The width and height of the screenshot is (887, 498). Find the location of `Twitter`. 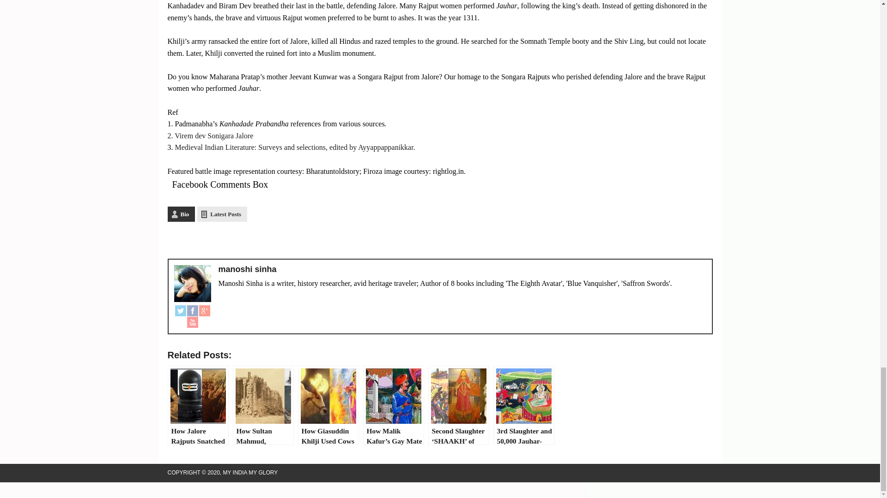

Twitter is located at coordinates (180, 310).